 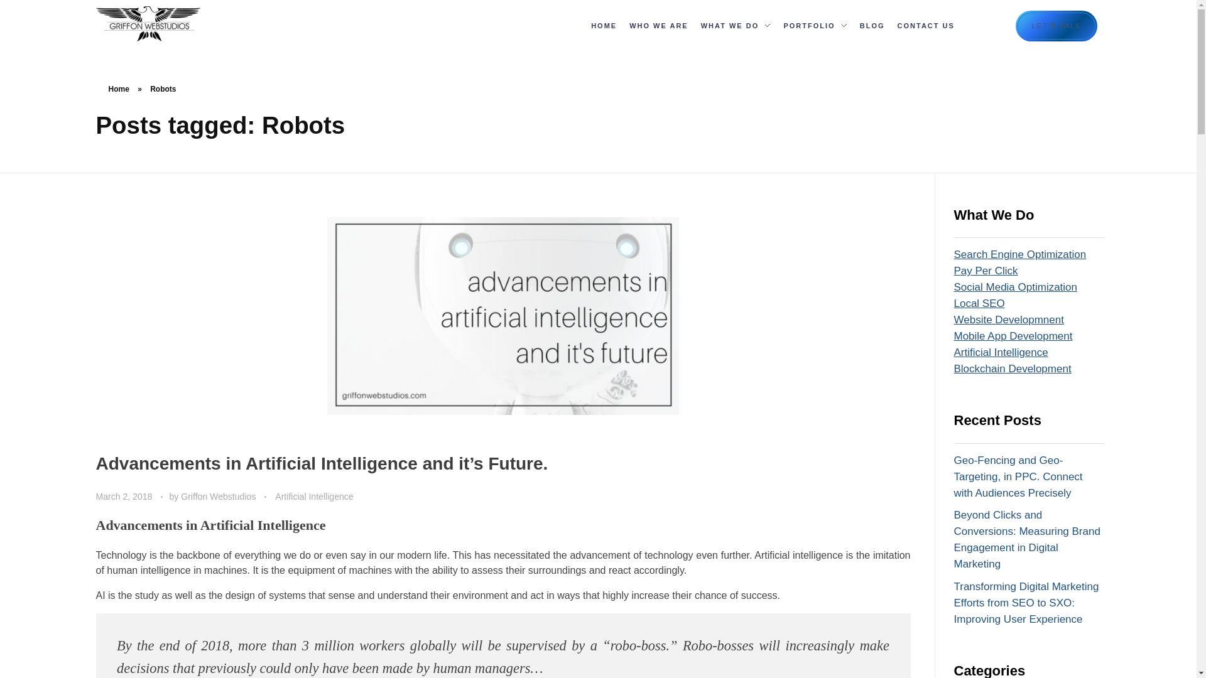 What do you see at coordinates (814, 26) in the screenshot?
I see `PORTFOLIO` at bounding box center [814, 26].